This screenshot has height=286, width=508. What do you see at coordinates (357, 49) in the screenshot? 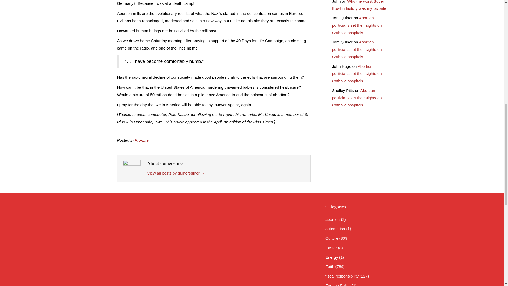
I see `Abortion politicians set their sights on Catholic hospitals` at bounding box center [357, 49].